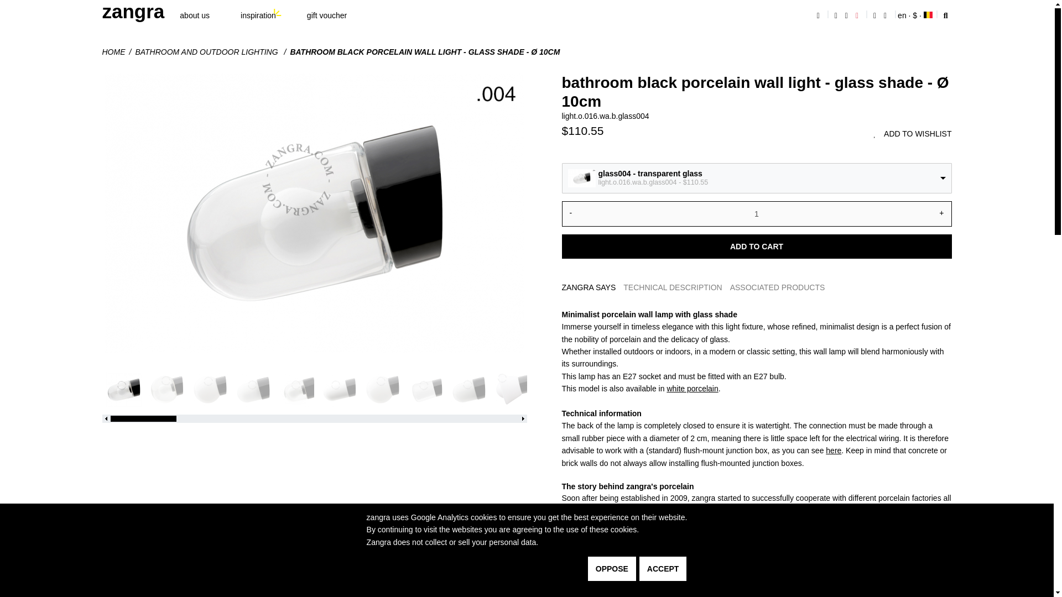 The image size is (1062, 597). What do you see at coordinates (875, 15) in the screenshot?
I see `Faq` at bounding box center [875, 15].